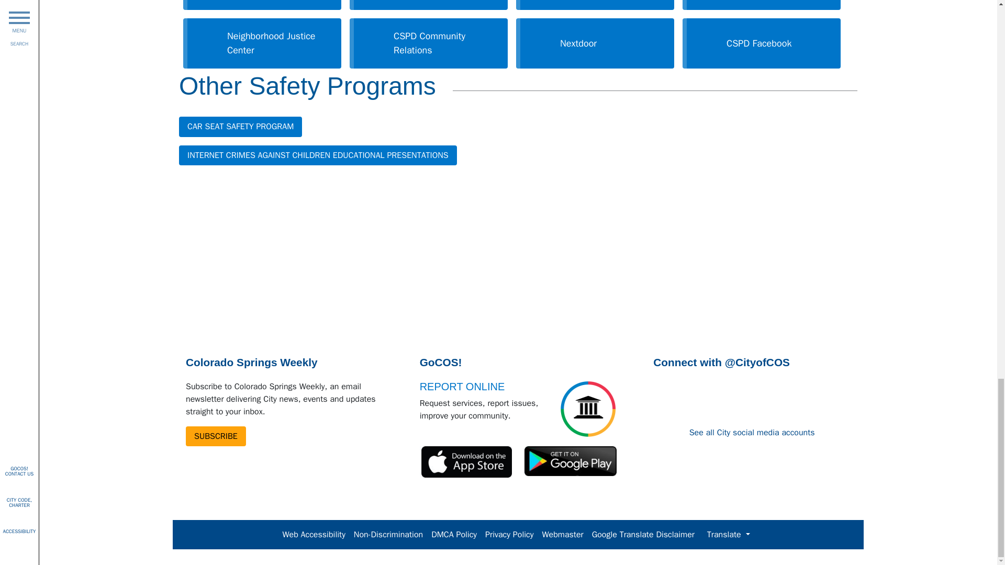  I want to click on GoCOS!, so click(595, 7).